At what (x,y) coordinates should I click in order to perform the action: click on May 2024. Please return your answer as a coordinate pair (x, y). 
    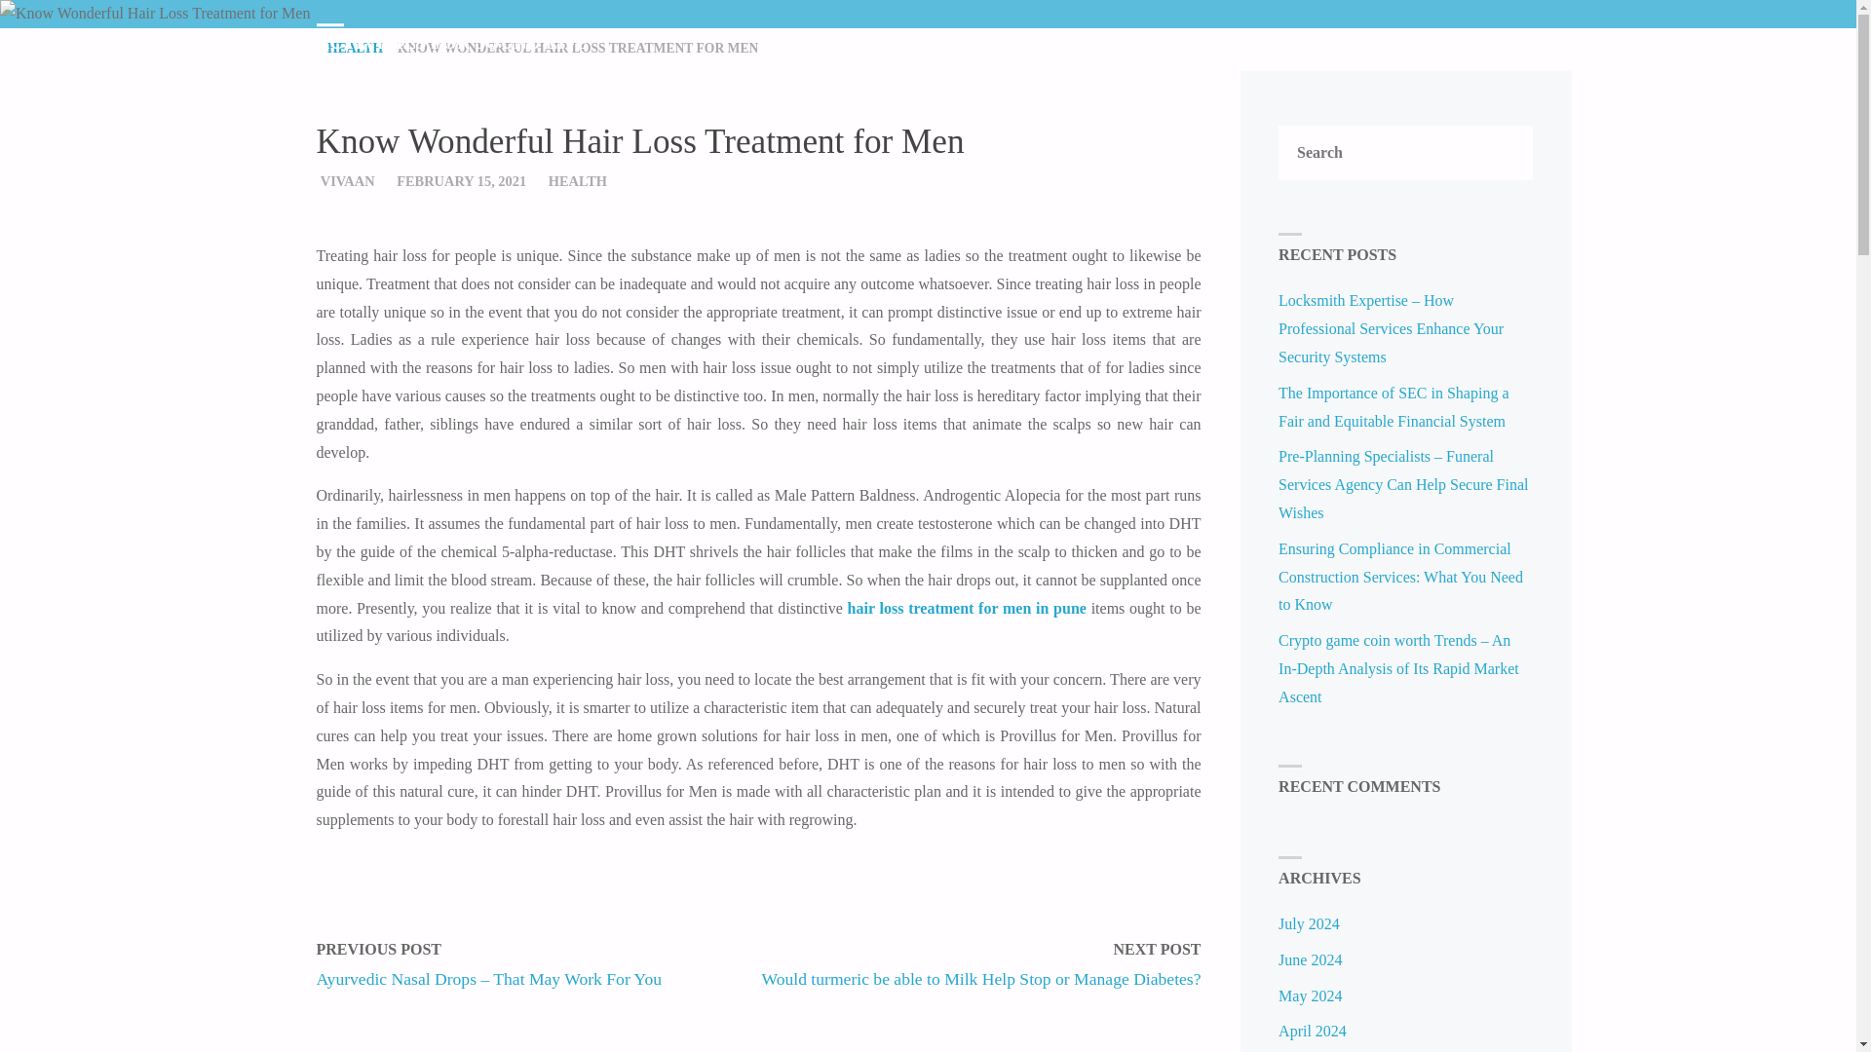
    Looking at the image, I should click on (1310, 996).